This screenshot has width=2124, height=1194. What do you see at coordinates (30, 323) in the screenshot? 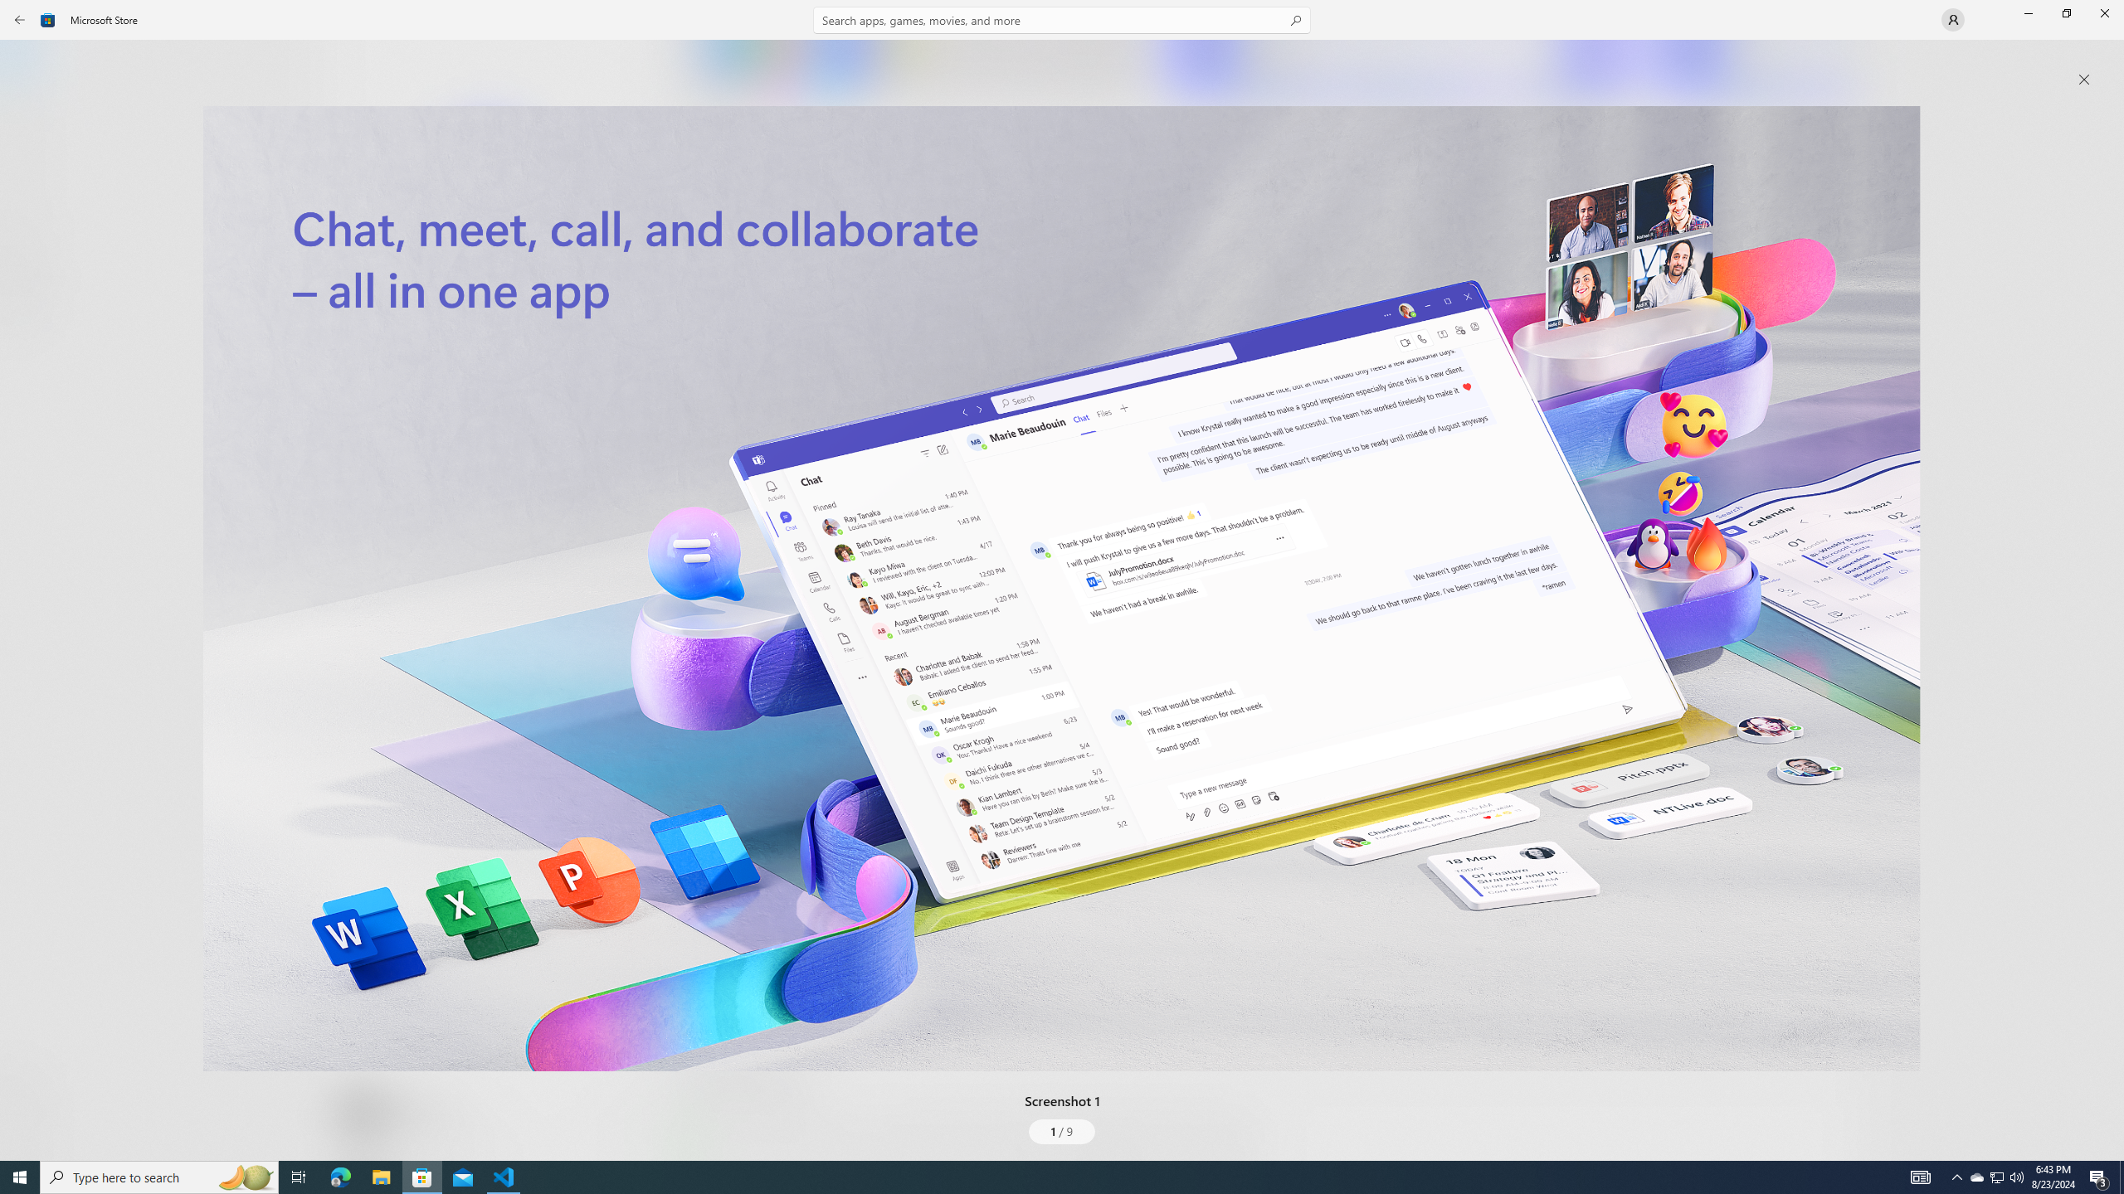
I see `AI Hub` at bounding box center [30, 323].